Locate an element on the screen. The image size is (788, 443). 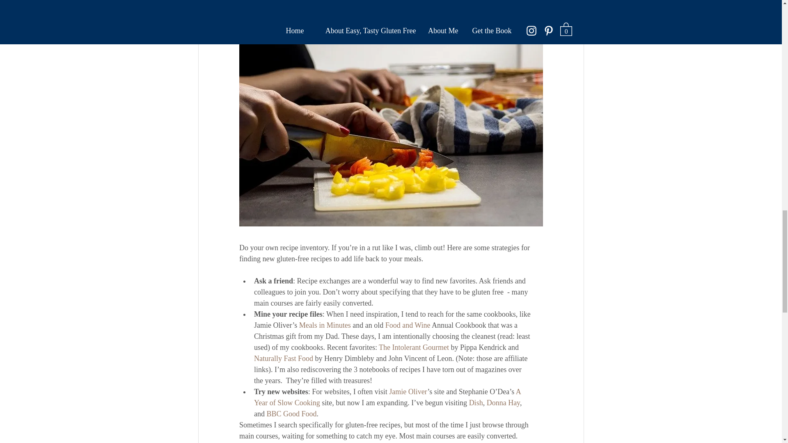
A Year of Slow Cooking is located at coordinates (387, 397).